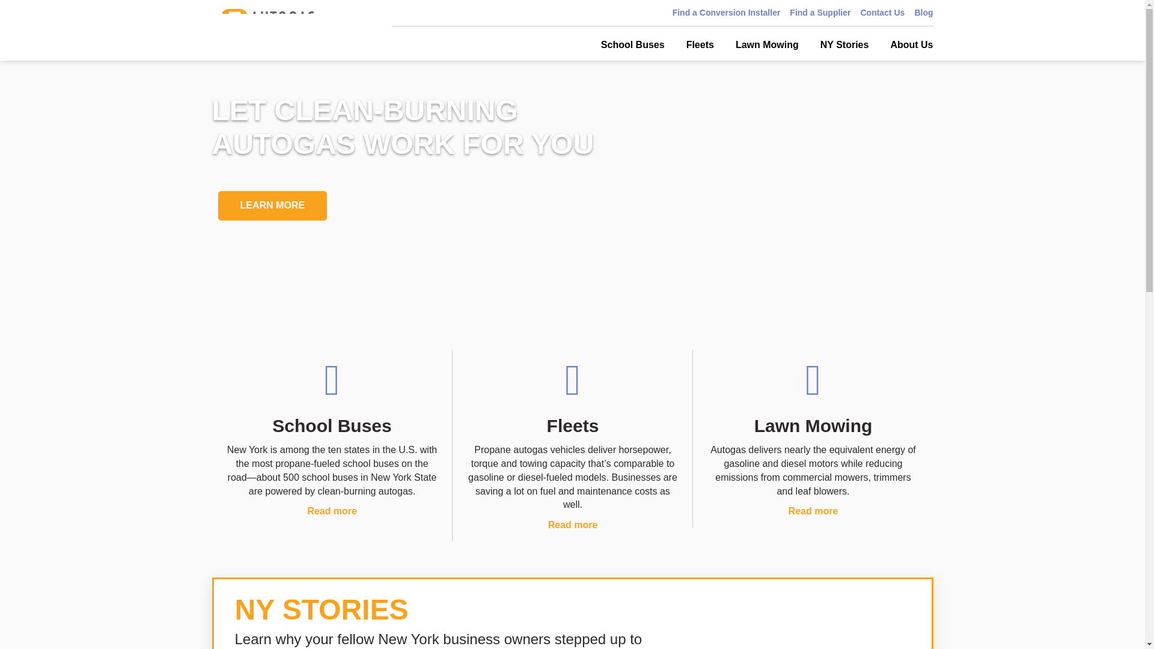 The width and height of the screenshot is (1154, 649). What do you see at coordinates (844, 44) in the screenshot?
I see `NY Stories` at bounding box center [844, 44].